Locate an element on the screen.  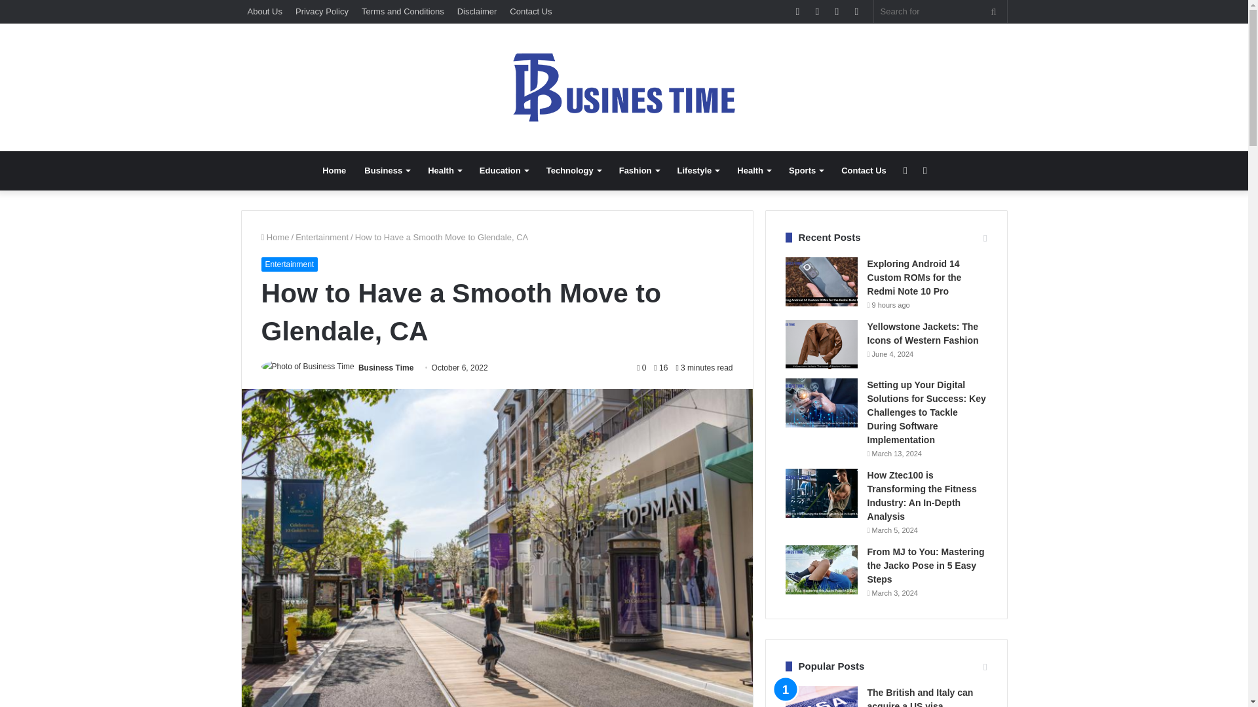
Busines Time is located at coordinates (624, 87).